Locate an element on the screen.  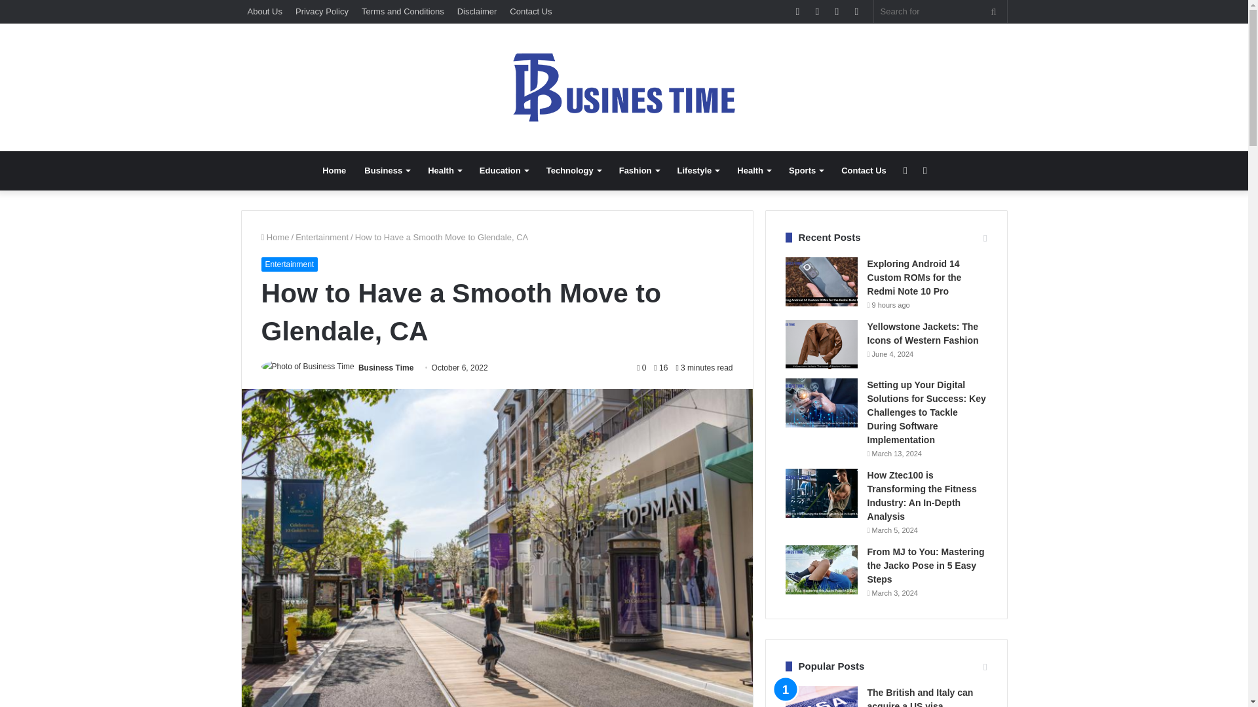
Busines Time is located at coordinates (624, 87).